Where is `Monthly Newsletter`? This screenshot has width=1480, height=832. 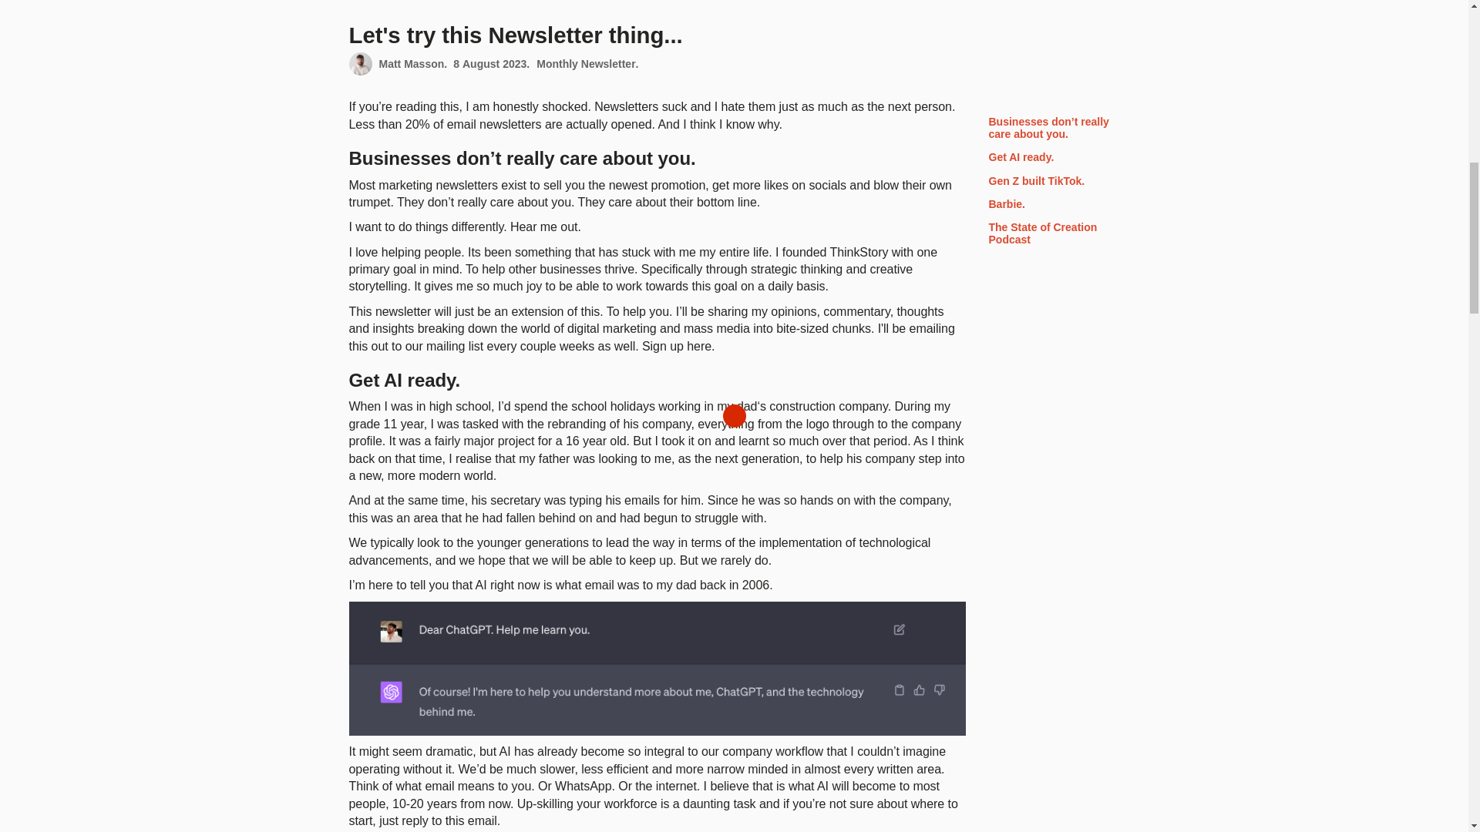
Monthly Newsletter is located at coordinates (585, 63).